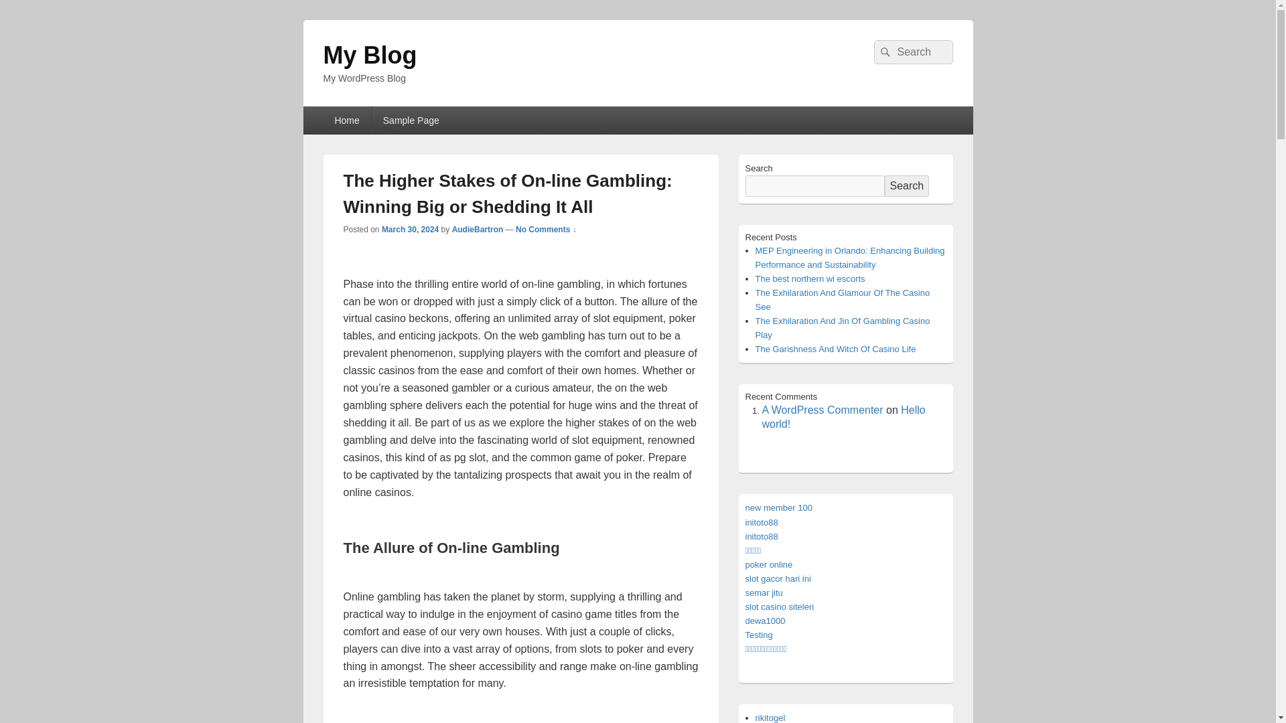 This screenshot has width=1286, height=723. I want to click on The Exhilaration And Glamour Of The Casino See, so click(843, 299).